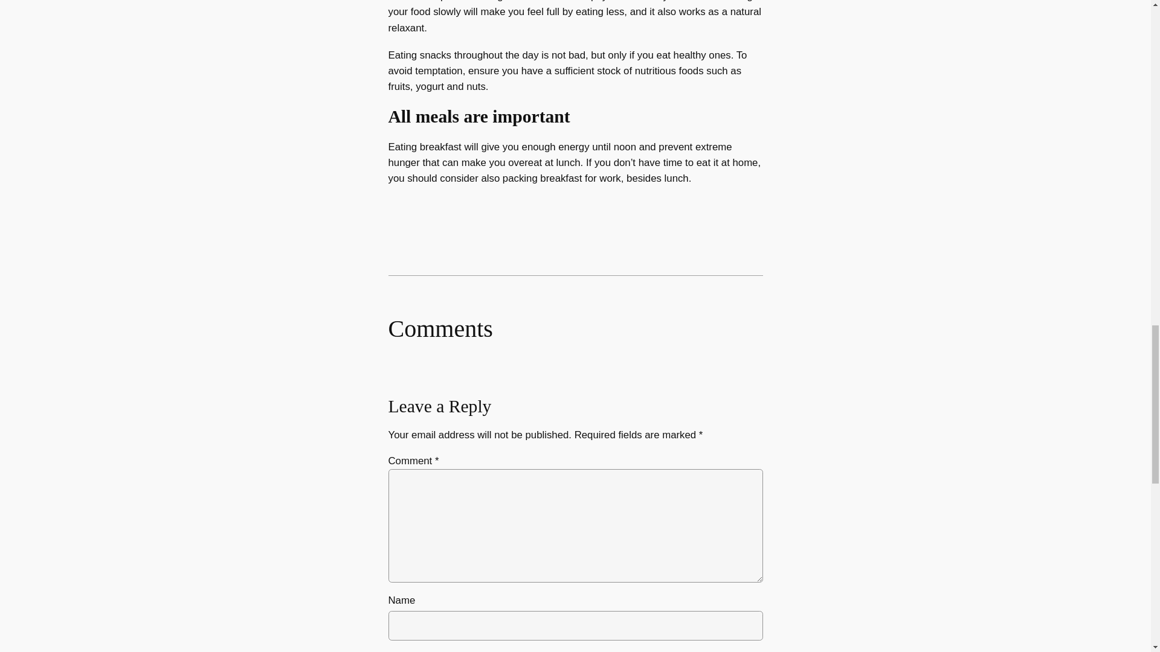 This screenshot has width=1160, height=652. Describe the element at coordinates (153, 37) in the screenshot. I see `Healthy Snacks At Work` at that location.